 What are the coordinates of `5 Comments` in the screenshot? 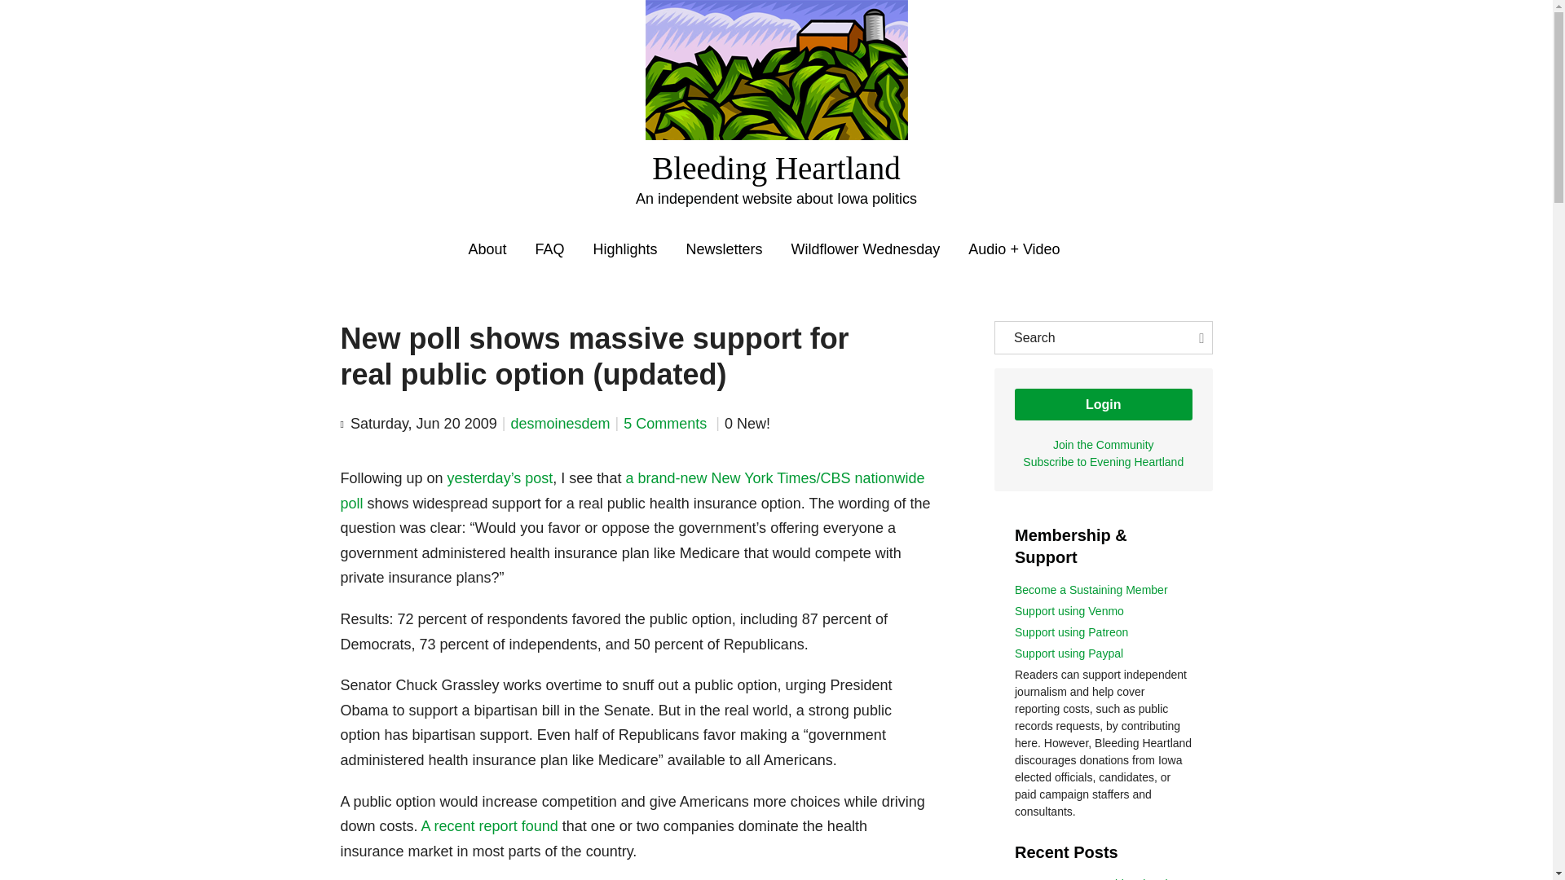 It's located at (667, 424).